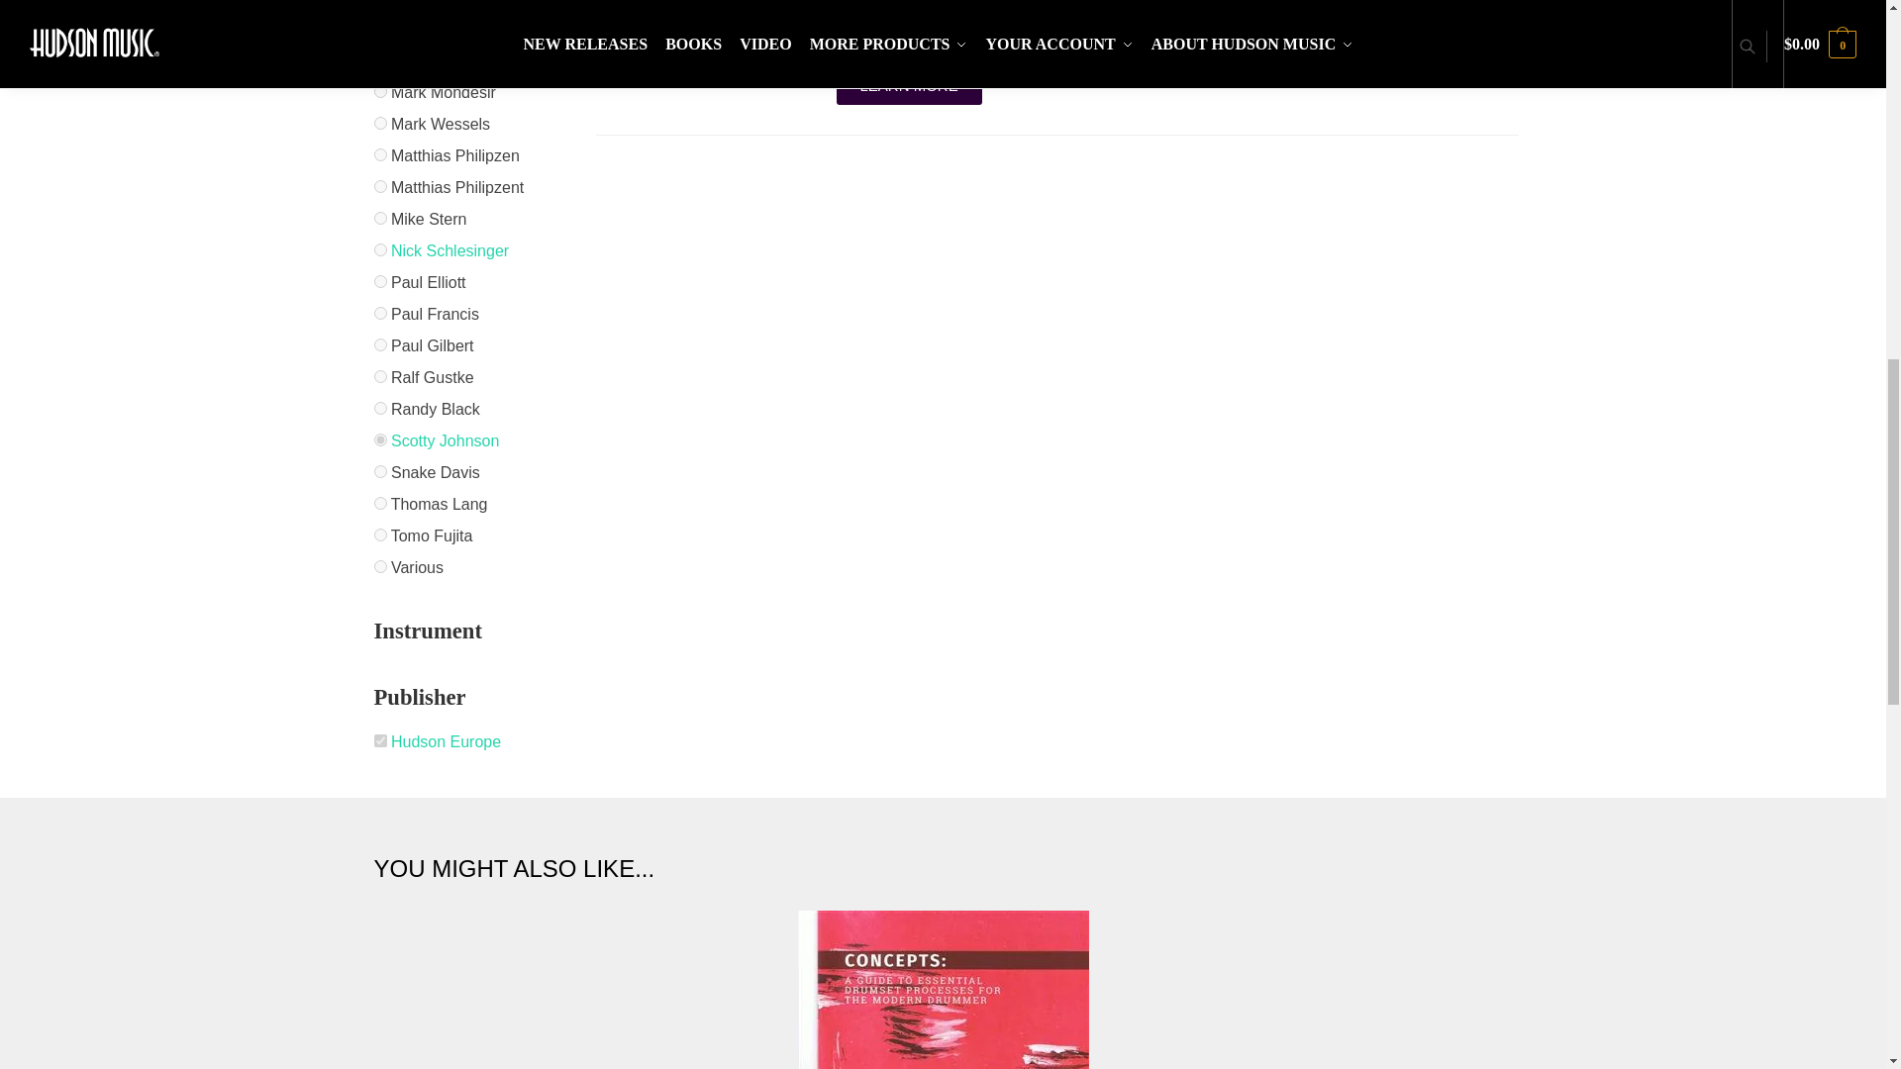 This screenshot has width=1901, height=1069. Describe the element at coordinates (380, 28) in the screenshot. I see `larry-graham` at that location.